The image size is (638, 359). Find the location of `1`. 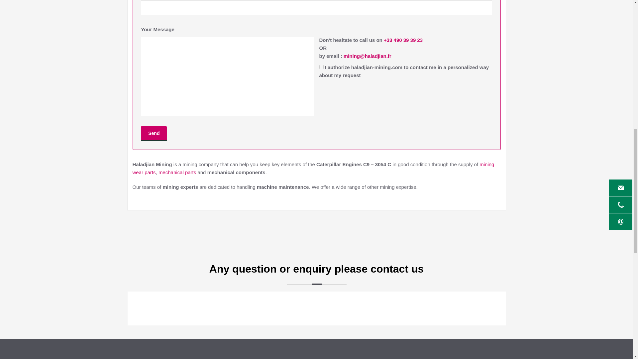

1 is located at coordinates (321, 67).